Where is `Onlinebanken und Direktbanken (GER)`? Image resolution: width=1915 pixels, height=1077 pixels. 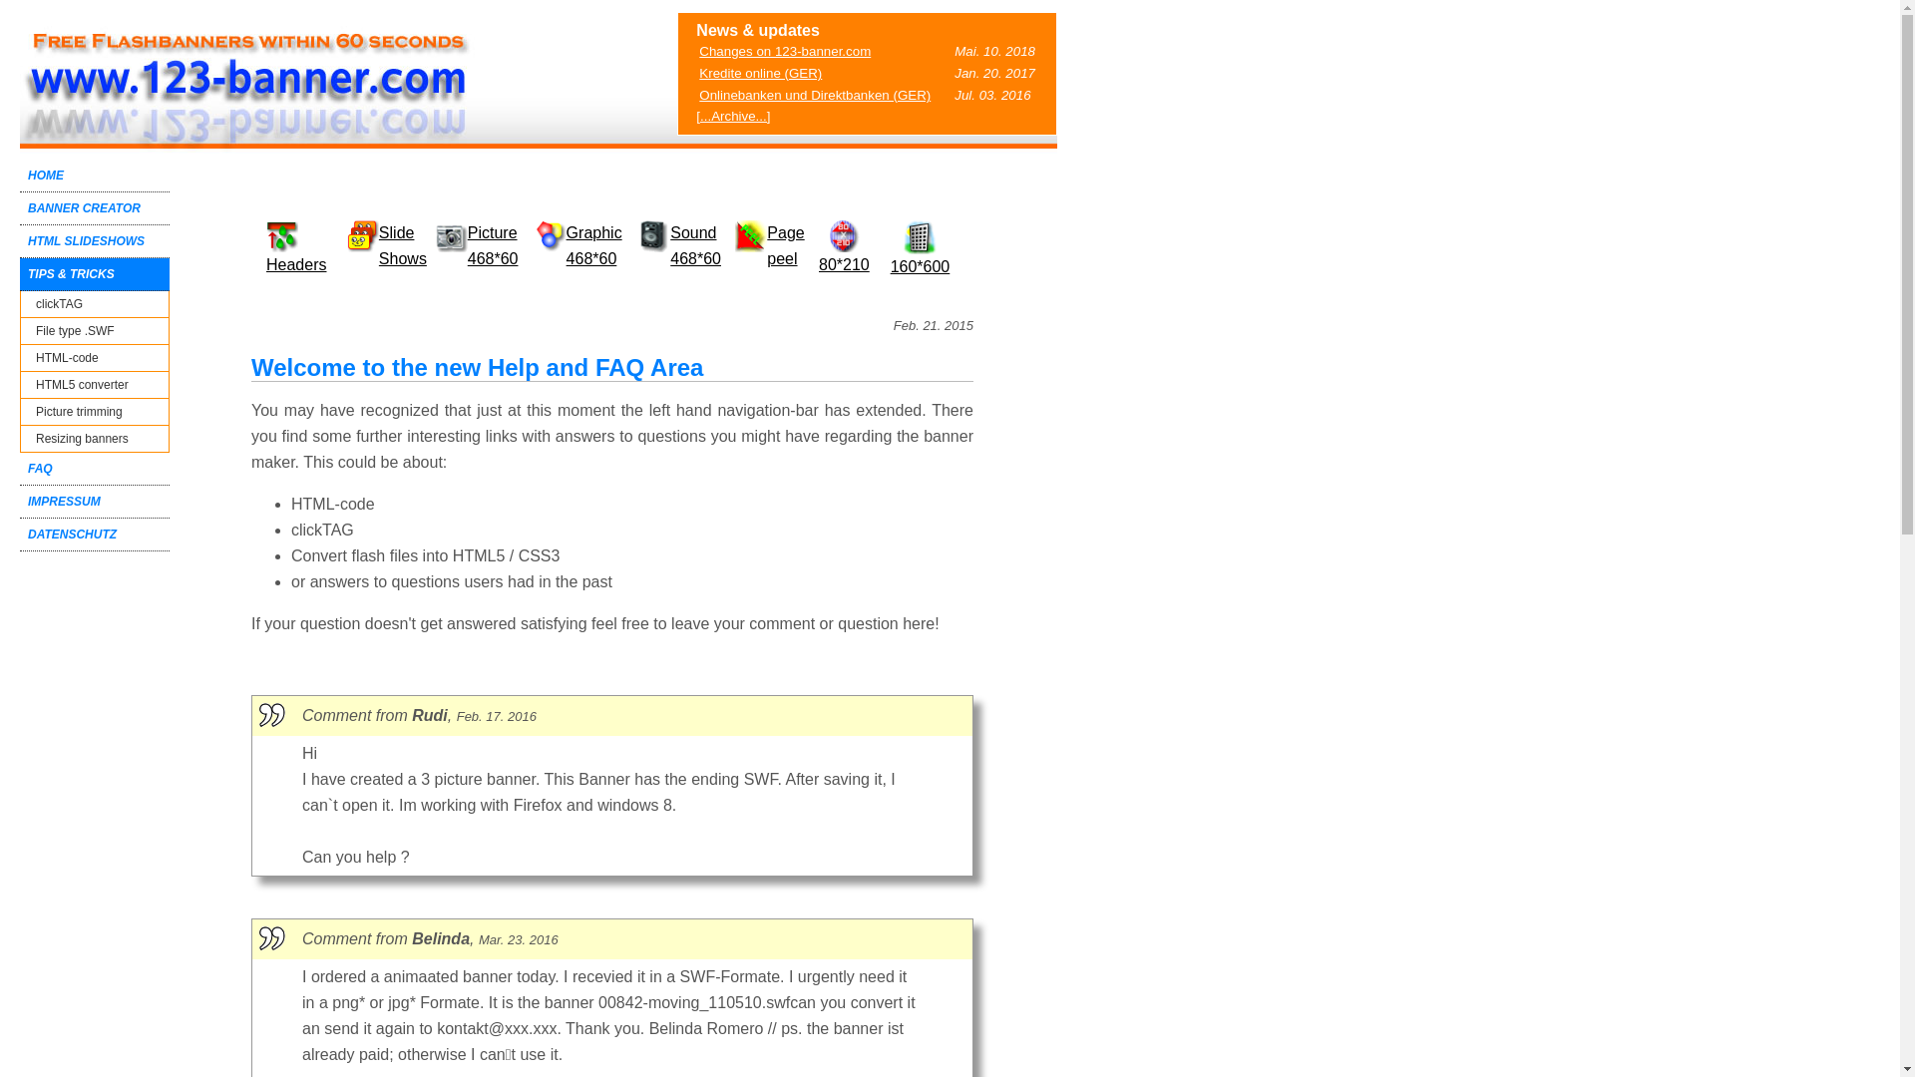 Onlinebanken und Direktbanken (GER) is located at coordinates (815, 96).